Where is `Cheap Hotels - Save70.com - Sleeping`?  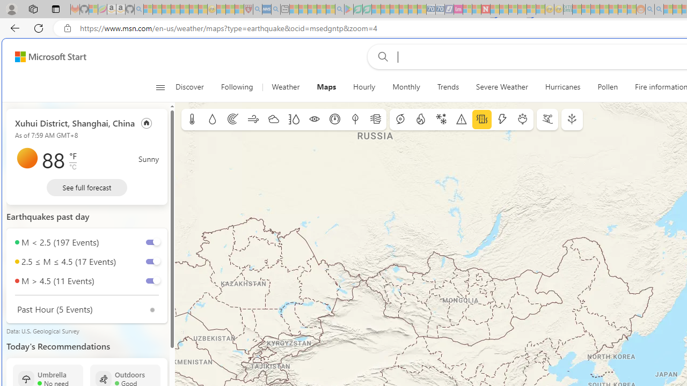
Cheap Hotels - Save70.com - Sleeping is located at coordinates (440, 10).